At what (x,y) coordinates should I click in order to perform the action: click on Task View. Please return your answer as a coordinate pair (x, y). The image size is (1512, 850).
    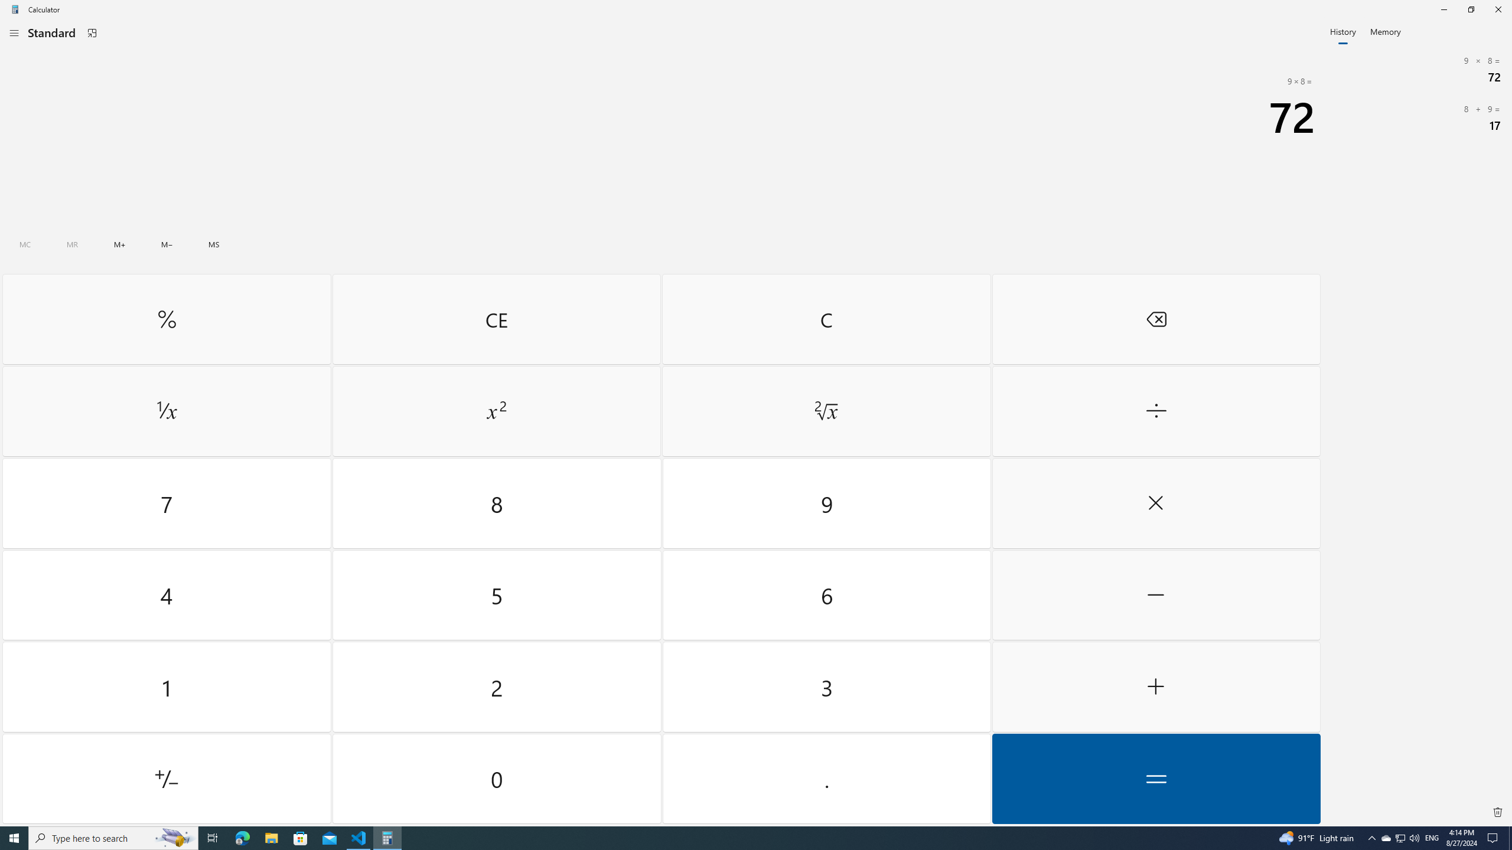
    Looking at the image, I should click on (167, 411).